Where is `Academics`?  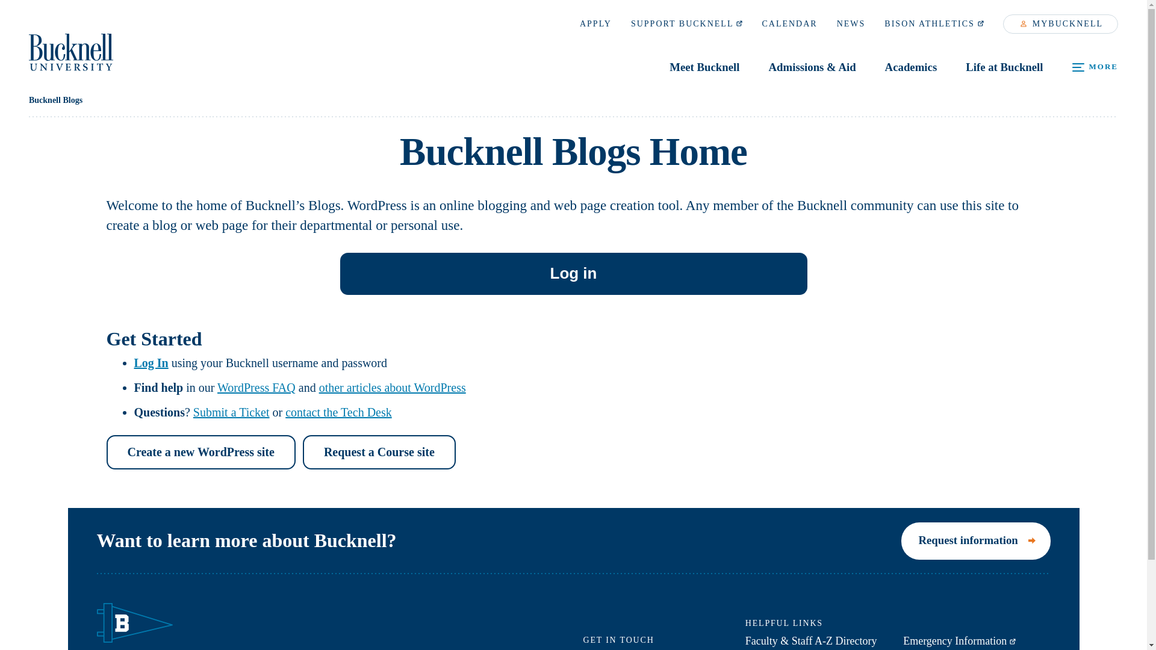
Academics is located at coordinates (910, 69).